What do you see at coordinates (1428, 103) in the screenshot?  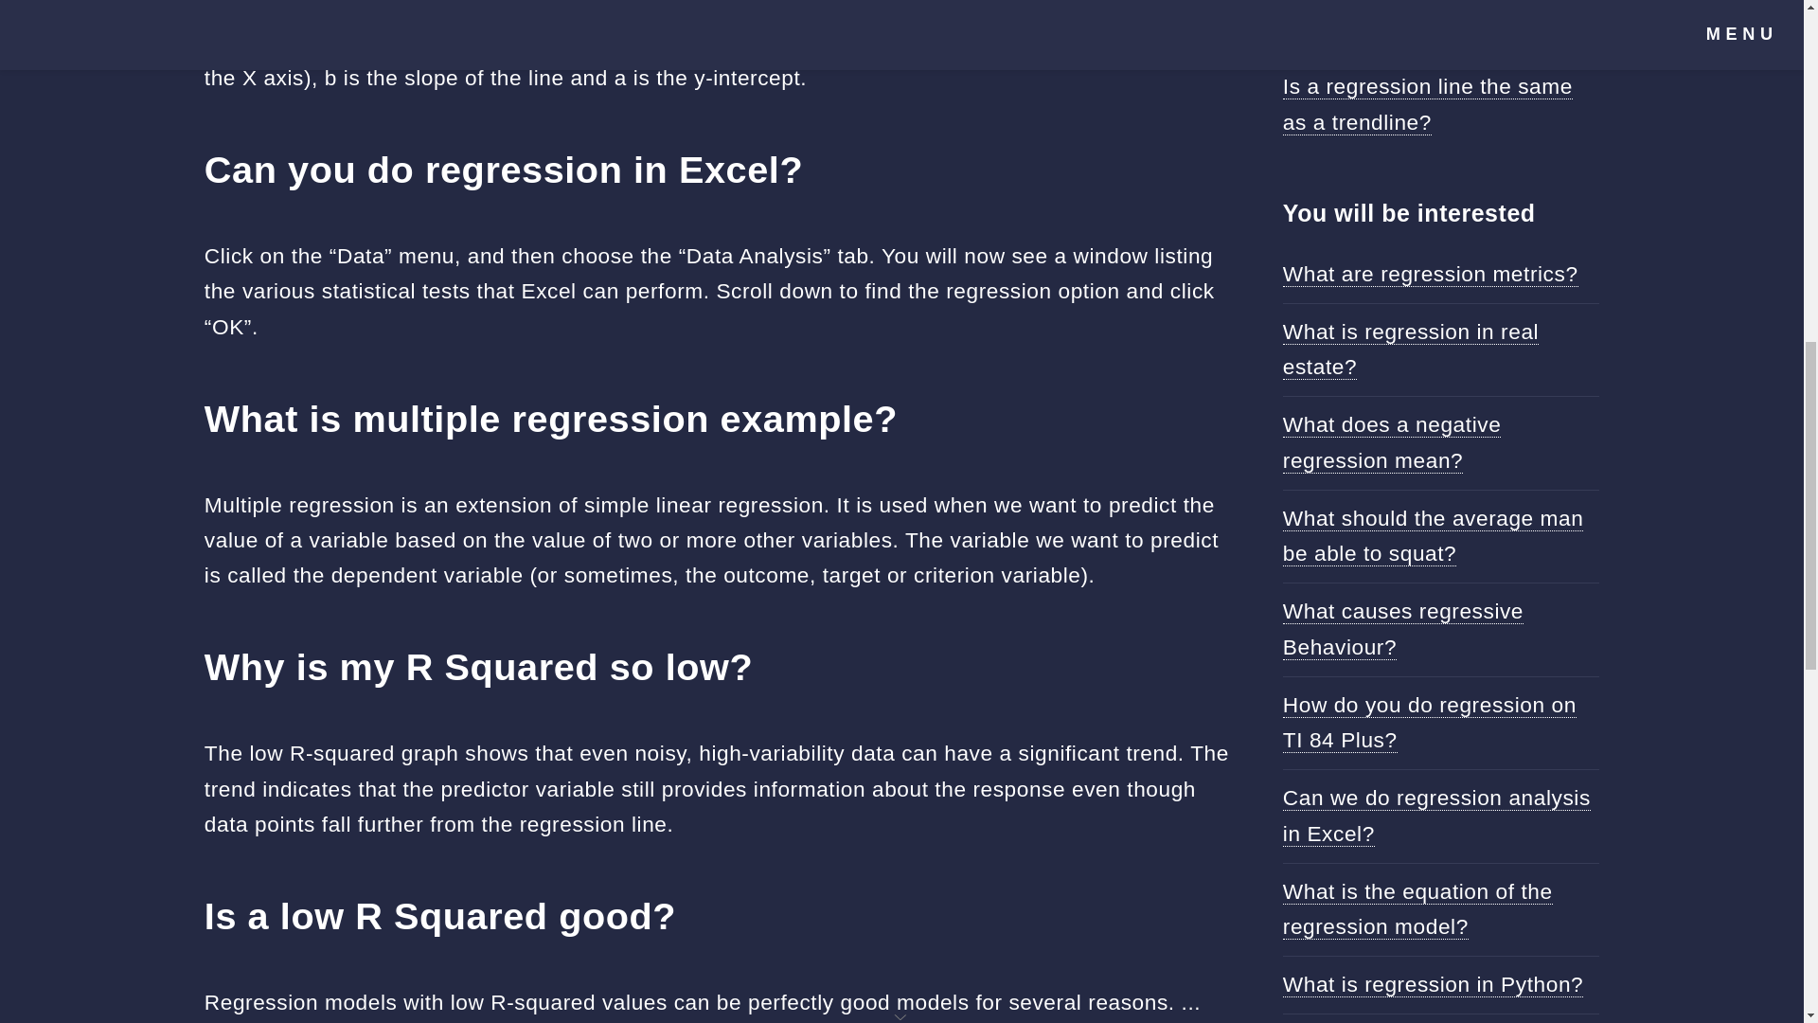 I see `Is a regression line the same as a trendline?` at bounding box center [1428, 103].